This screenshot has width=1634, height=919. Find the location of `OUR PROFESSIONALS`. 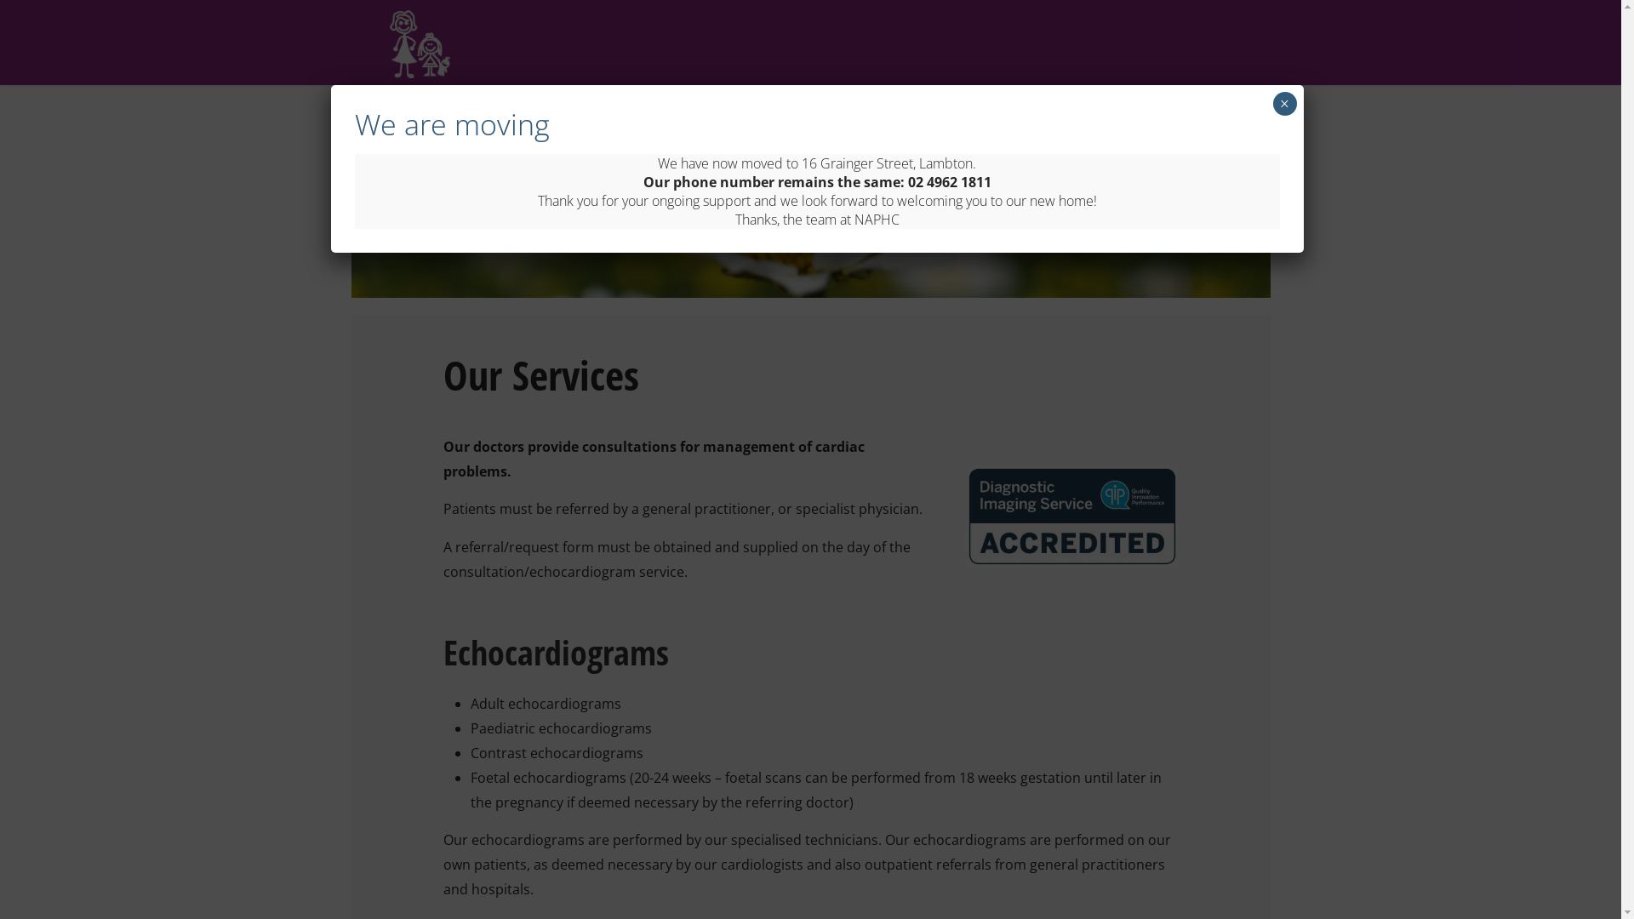

OUR PROFESSIONALS is located at coordinates (594, 128).